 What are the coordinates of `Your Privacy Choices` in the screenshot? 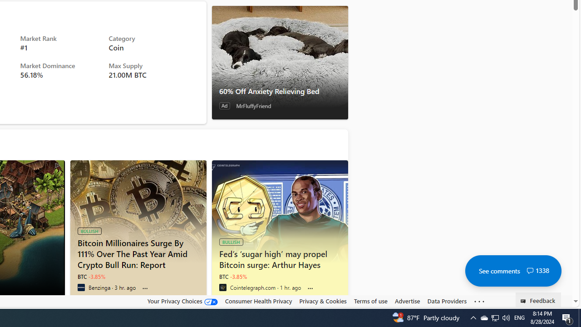 It's located at (182, 301).